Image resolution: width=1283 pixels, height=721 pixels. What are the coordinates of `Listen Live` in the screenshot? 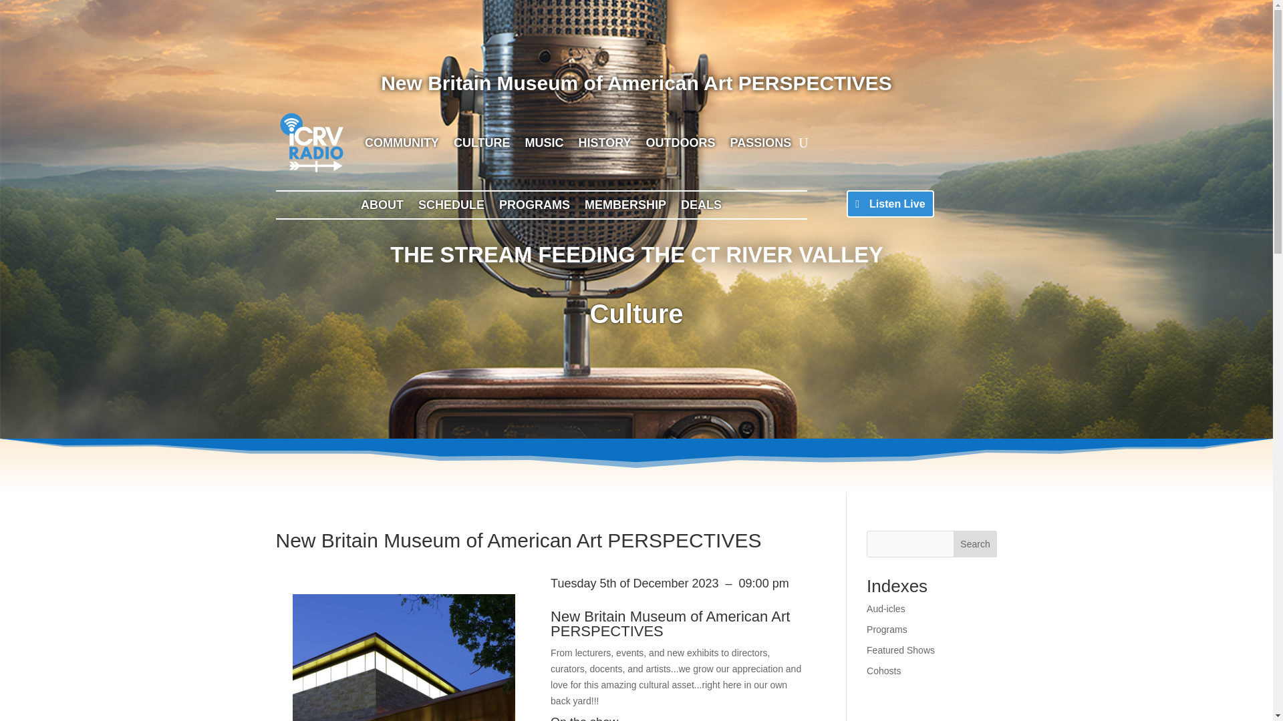 It's located at (890, 204).